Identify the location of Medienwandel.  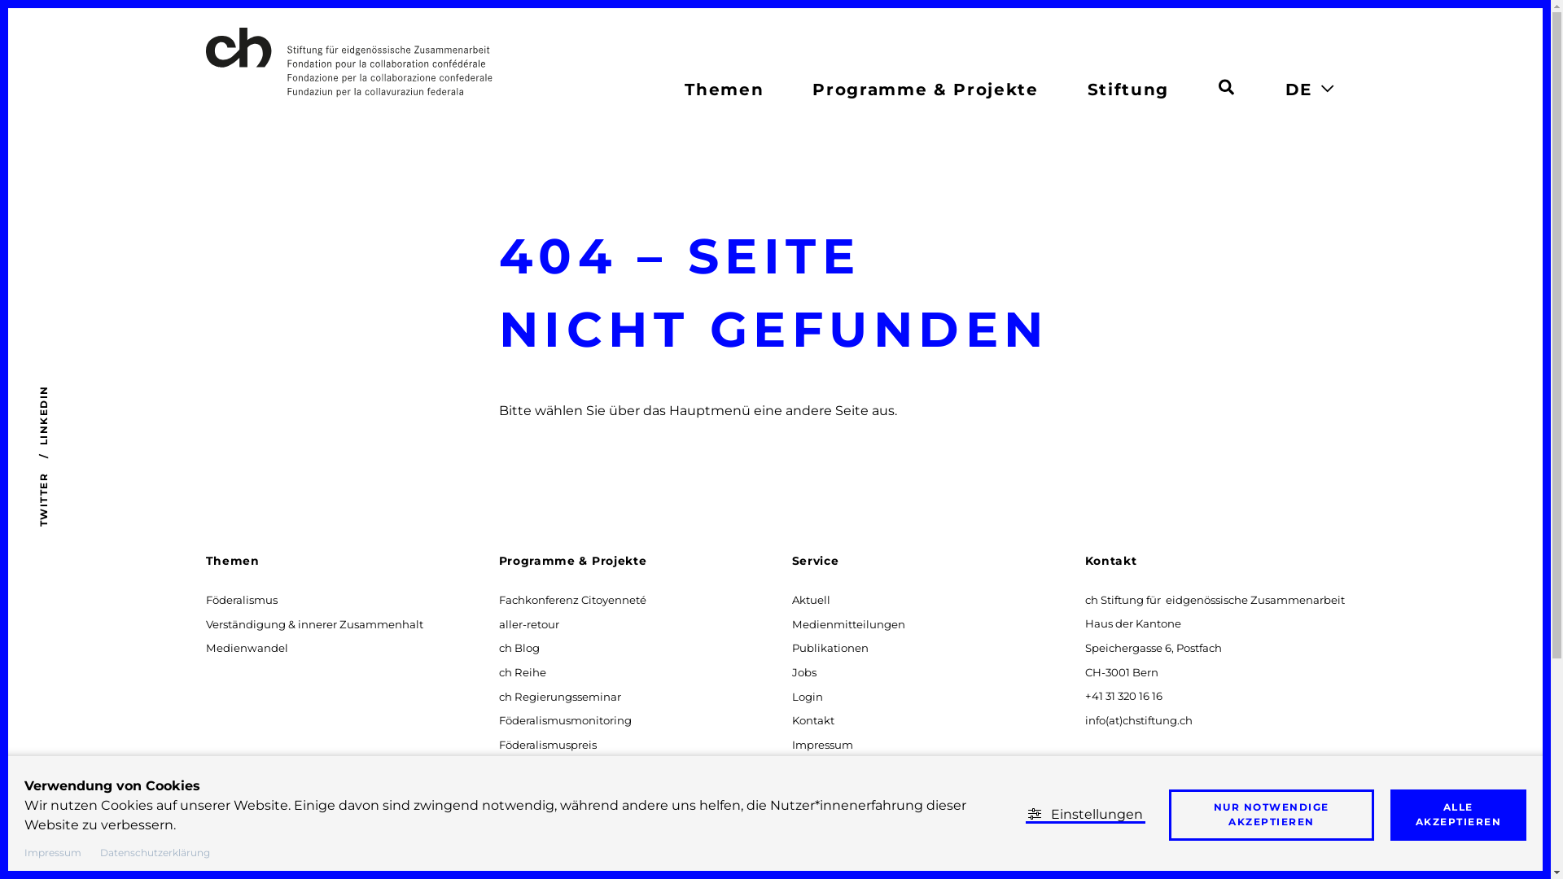
(247, 648).